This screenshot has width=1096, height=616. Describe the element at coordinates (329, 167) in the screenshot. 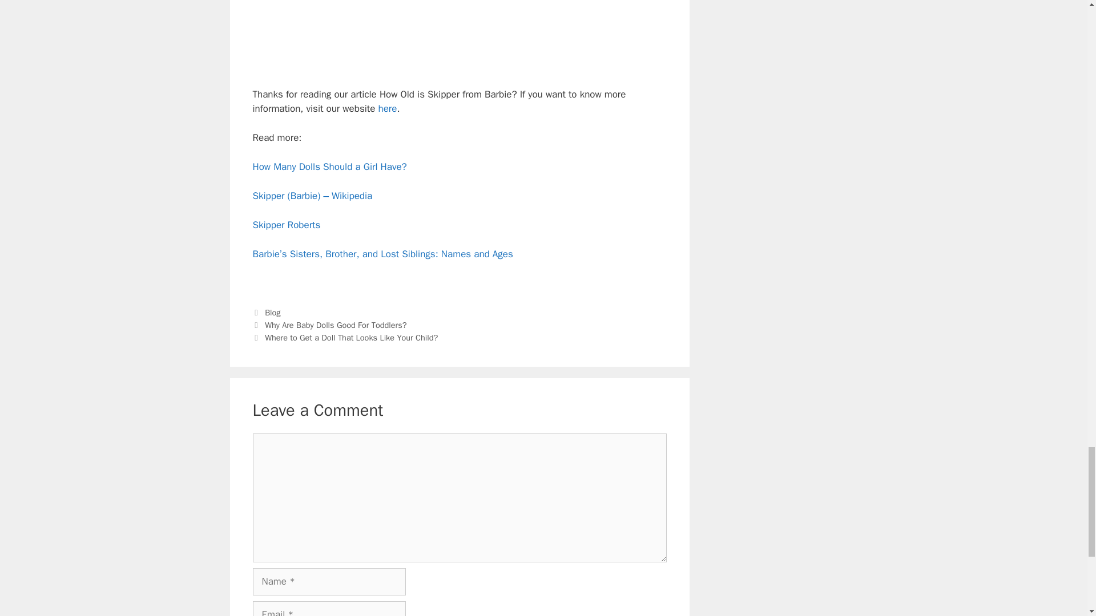

I see `How Many Dolls Should a Girl Have?` at that location.